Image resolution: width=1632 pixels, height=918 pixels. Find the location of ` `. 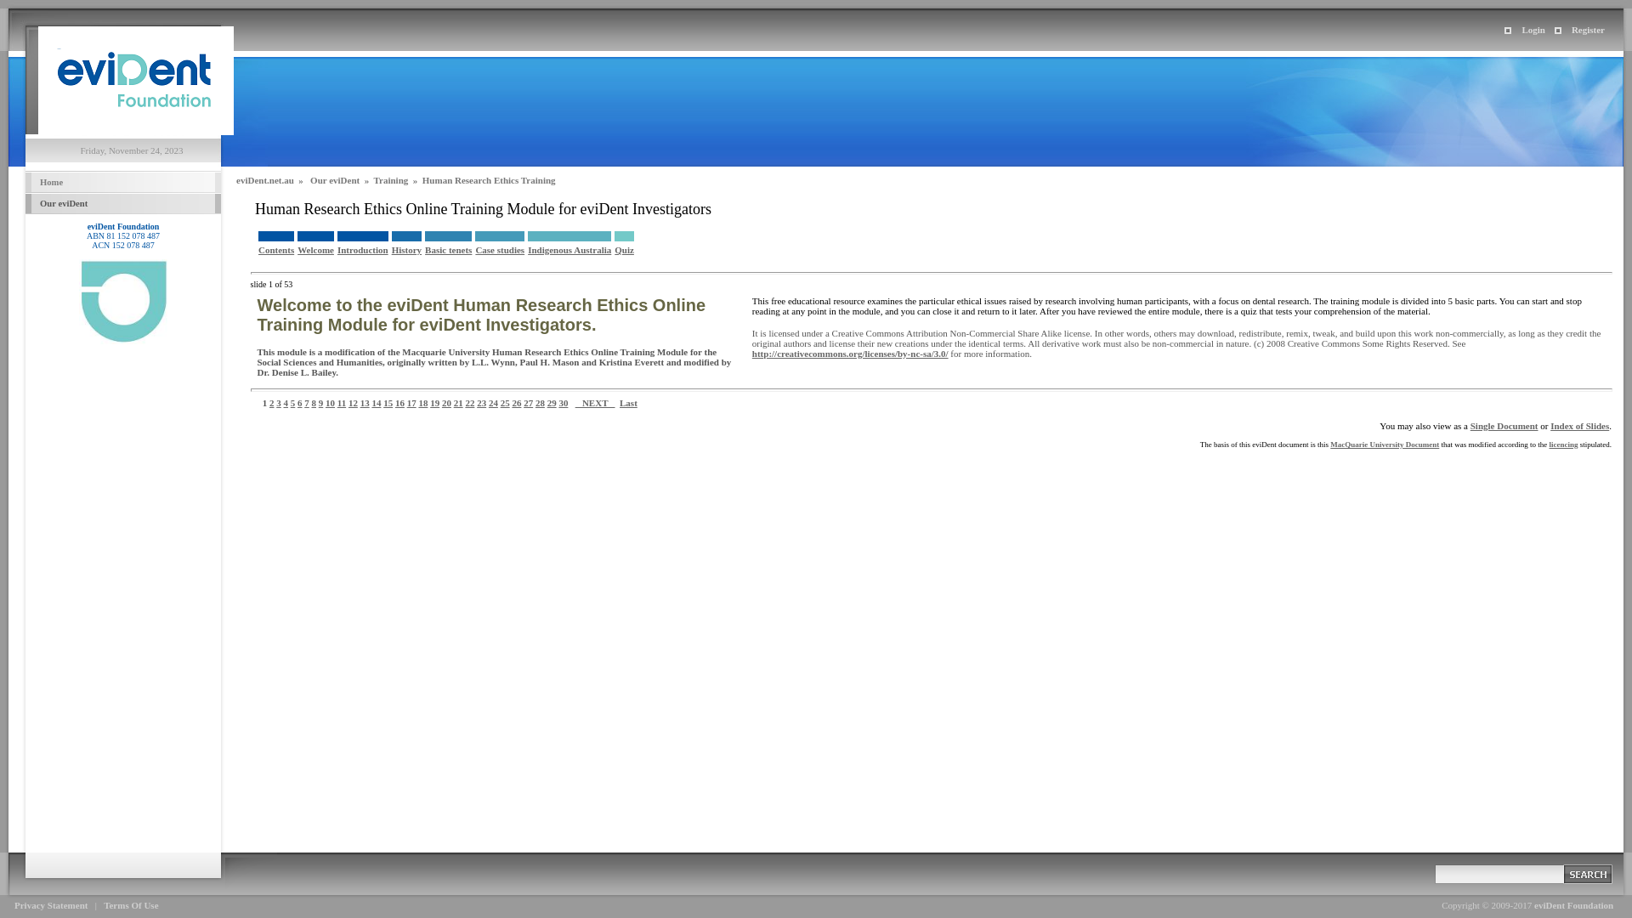

  is located at coordinates (1589, 875).